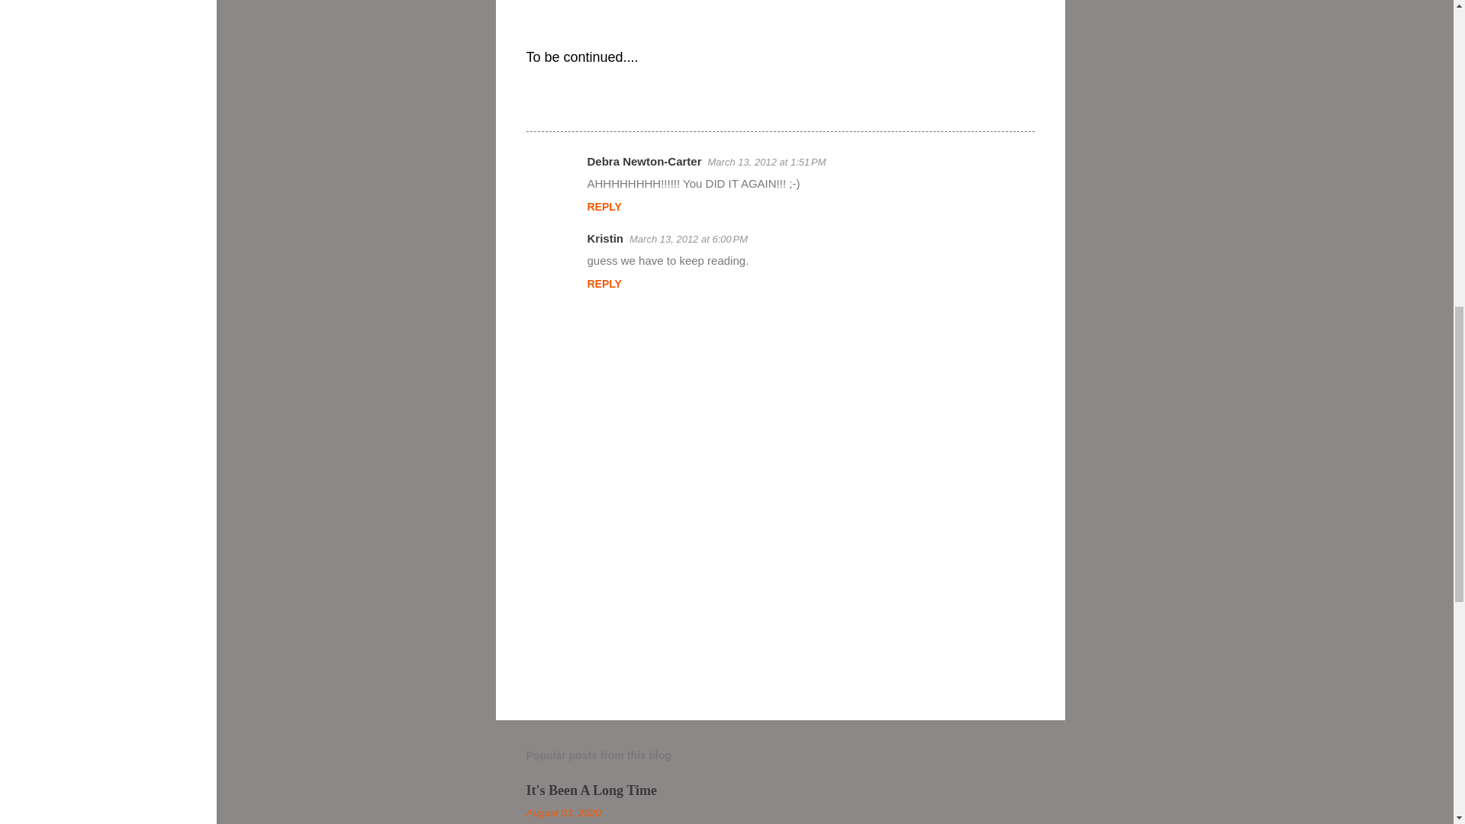 The width and height of the screenshot is (1465, 824). What do you see at coordinates (604, 206) in the screenshot?
I see `REPLY` at bounding box center [604, 206].